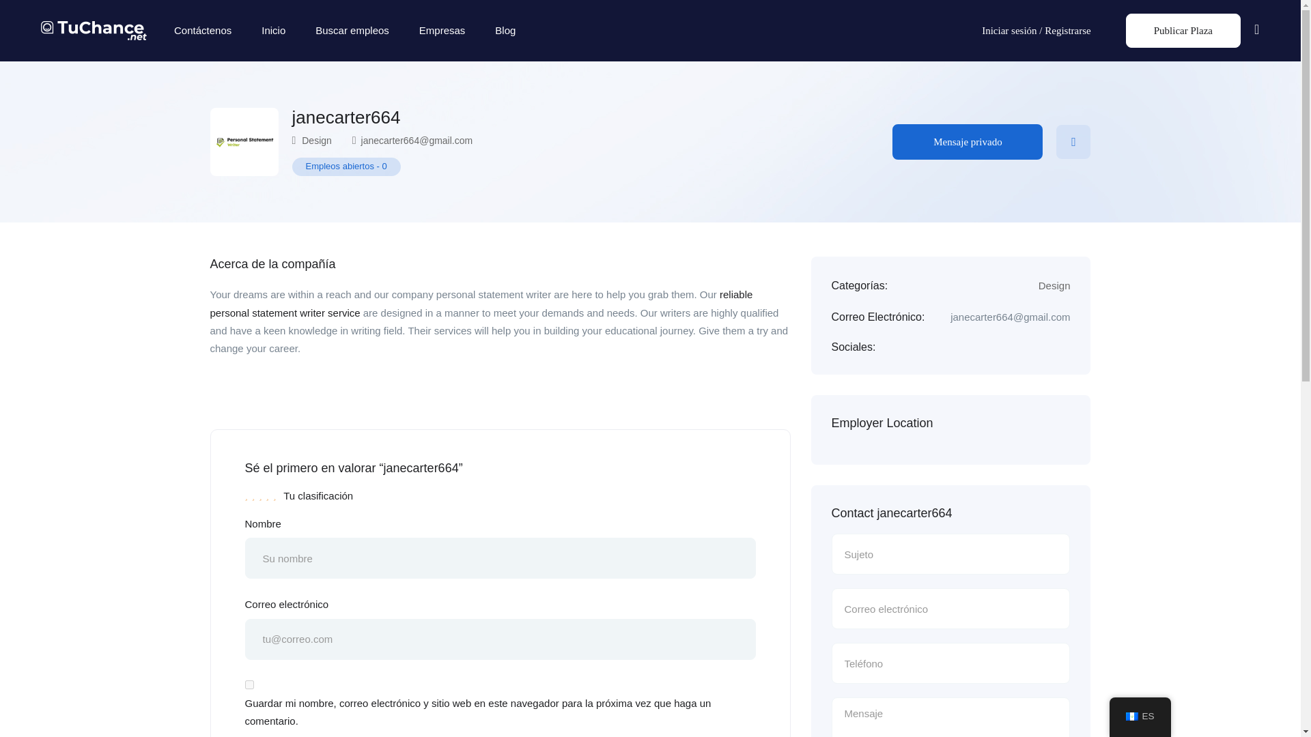 This screenshot has width=1311, height=737. What do you see at coordinates (505, 31) in the screenshot?
I see `Blog` at bounding box center [505, 31].